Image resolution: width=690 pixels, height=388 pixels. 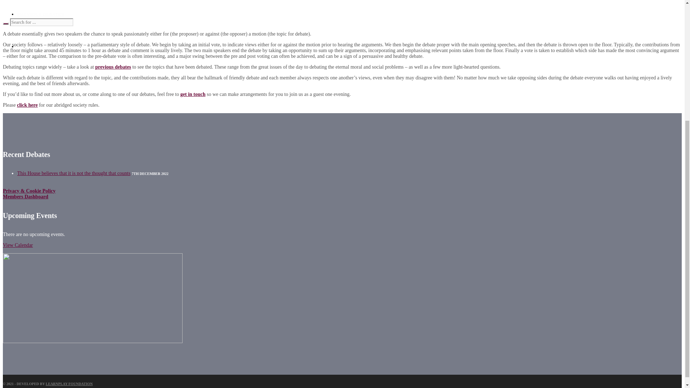 I want to click on View Calendar, so click(x=18, y=245).